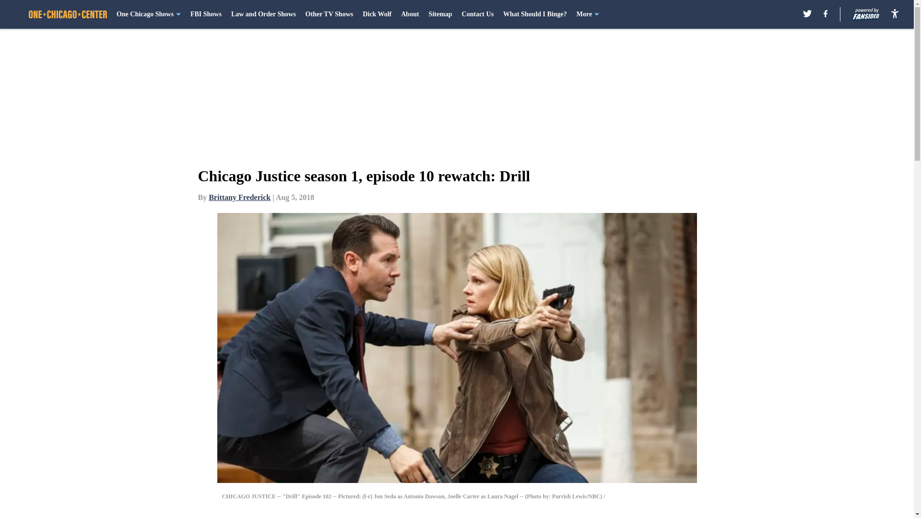 The width and height of the screenshot is (921, 518). What do you see at coordinates (588, 14) in the screenshot?
I see `More` at bounding box center [588, 14].